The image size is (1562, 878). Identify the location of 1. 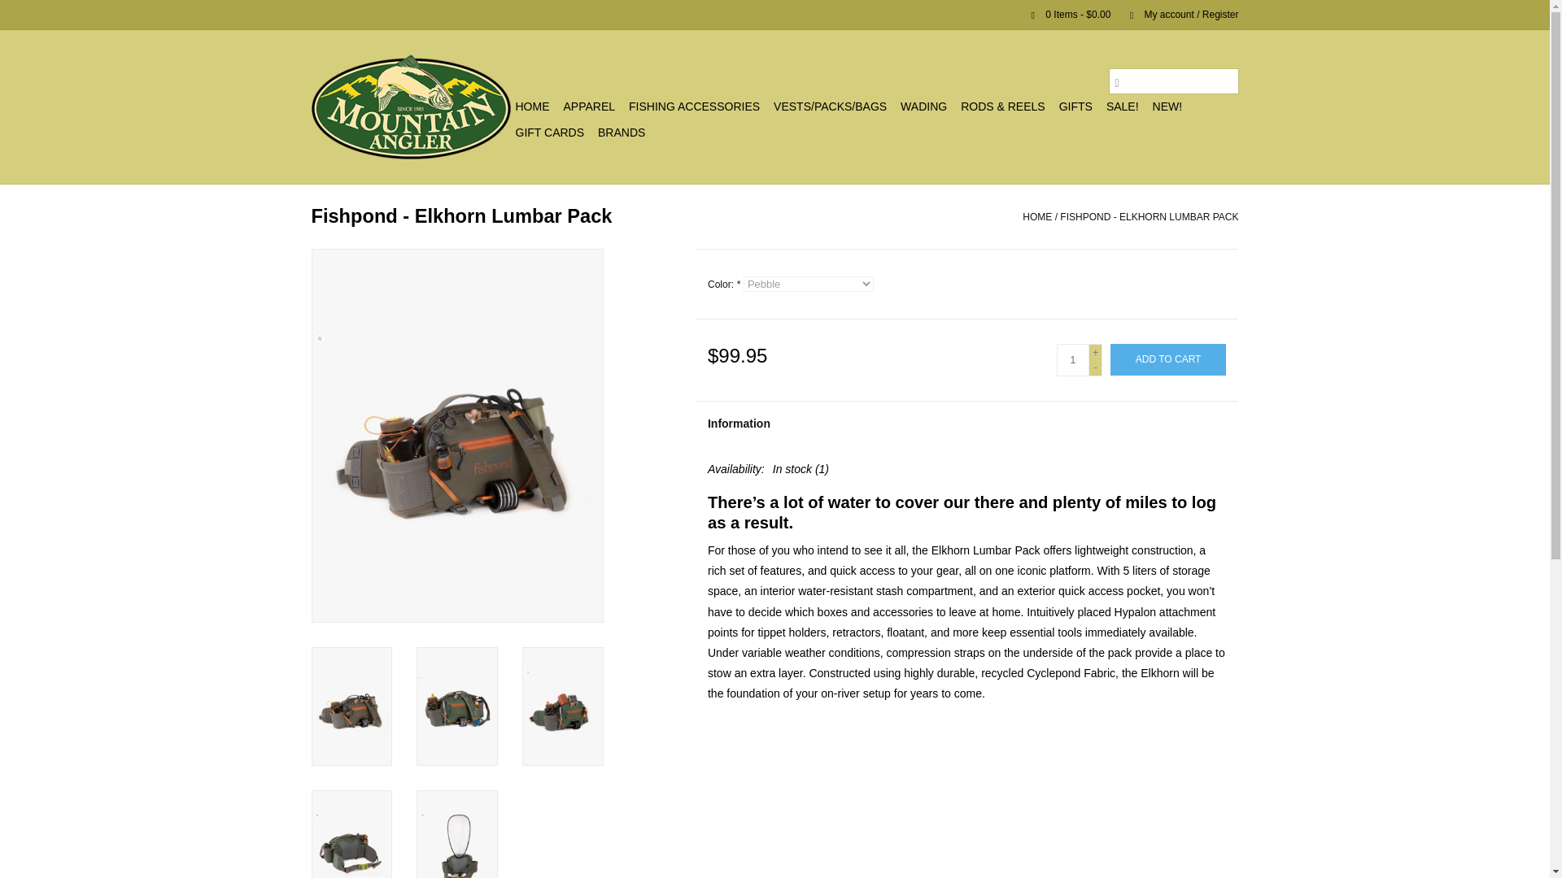
(1072, 360).